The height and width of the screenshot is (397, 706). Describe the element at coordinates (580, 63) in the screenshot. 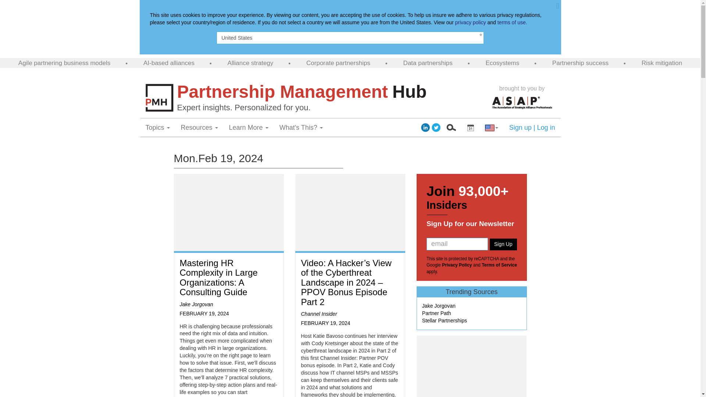

I see `Partnership success` at that location.